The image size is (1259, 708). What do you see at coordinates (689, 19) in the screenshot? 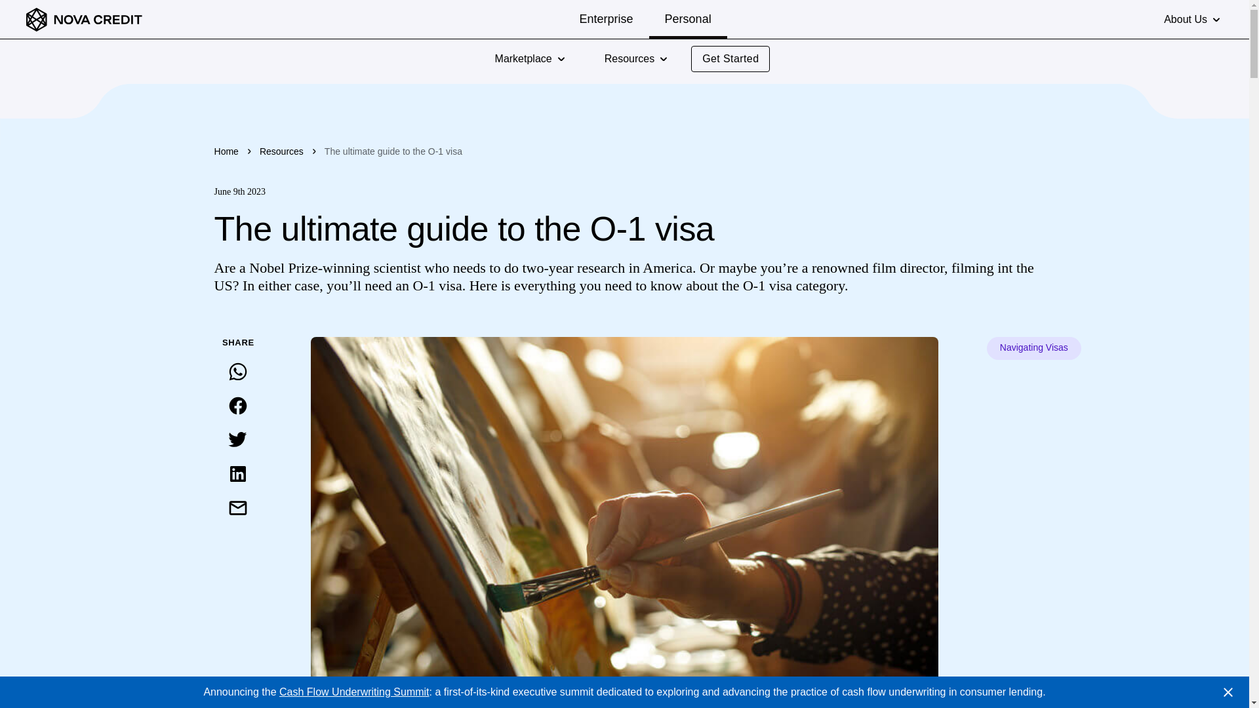
I see `Personal` at bounding box center [689, 19].